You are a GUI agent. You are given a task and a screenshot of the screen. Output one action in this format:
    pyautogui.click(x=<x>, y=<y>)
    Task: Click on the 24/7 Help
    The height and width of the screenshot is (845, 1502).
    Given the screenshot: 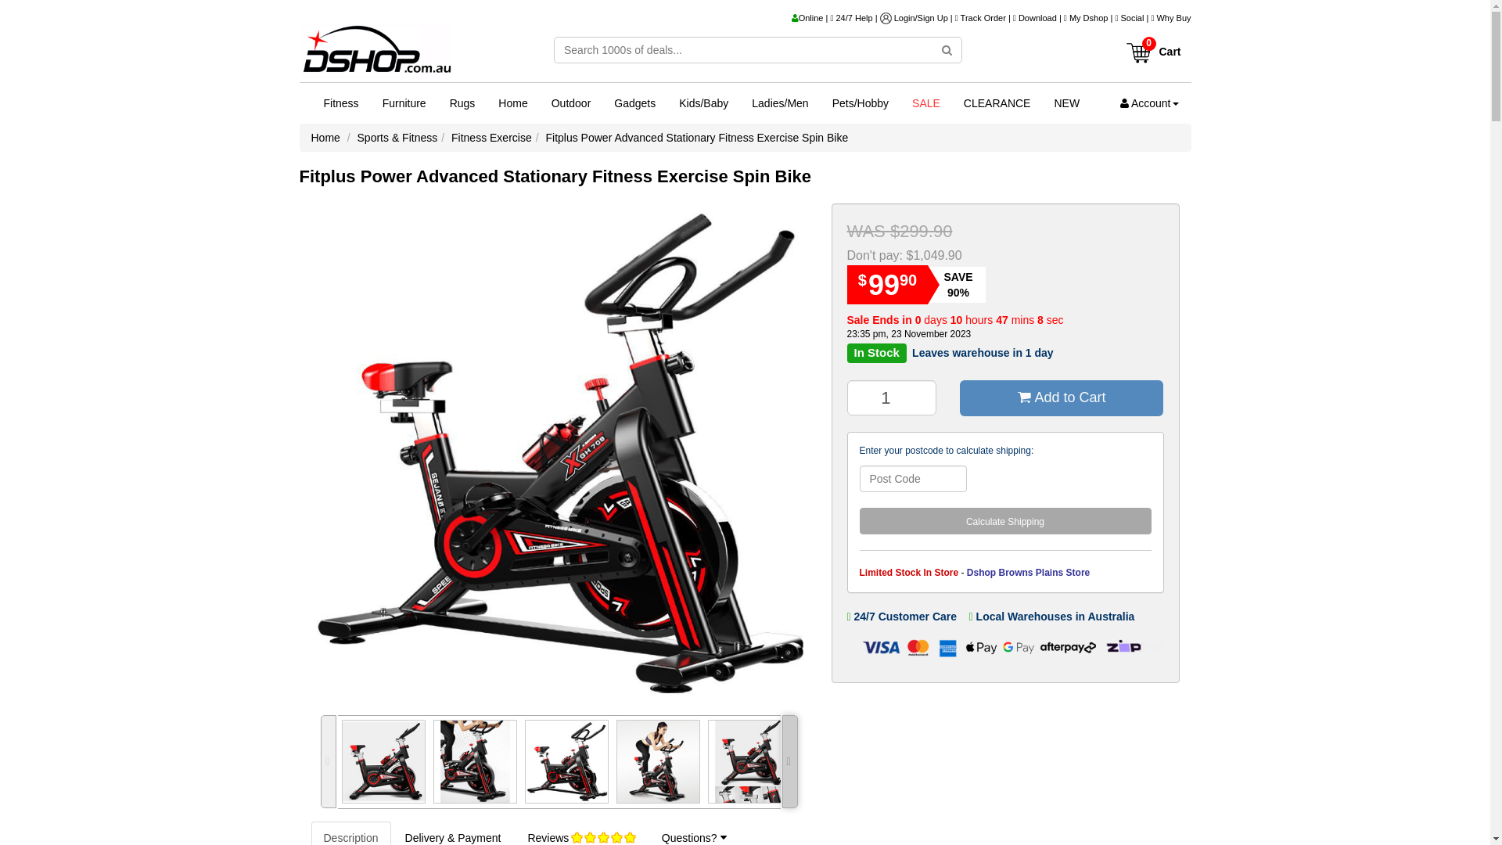 What is the action you would take?
    pyautogui.click(x=854, y=18)
    